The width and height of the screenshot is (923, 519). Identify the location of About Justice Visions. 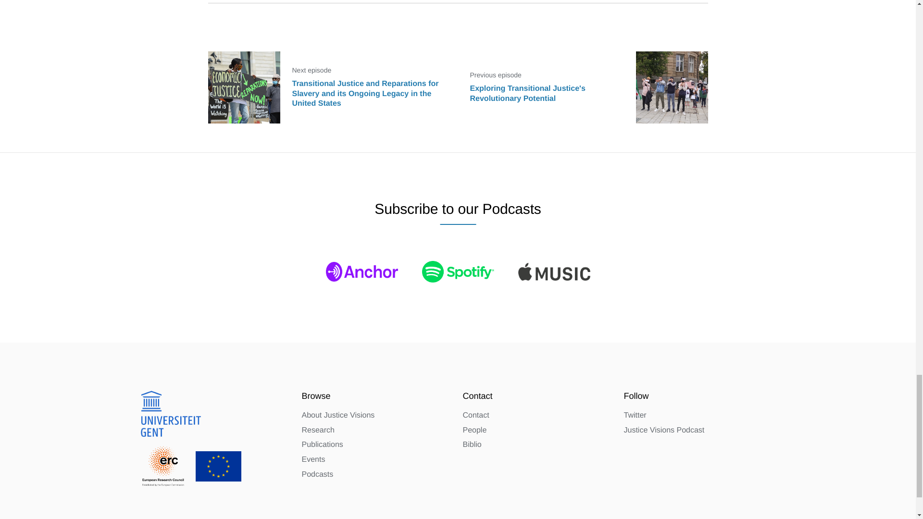
(338, 416).